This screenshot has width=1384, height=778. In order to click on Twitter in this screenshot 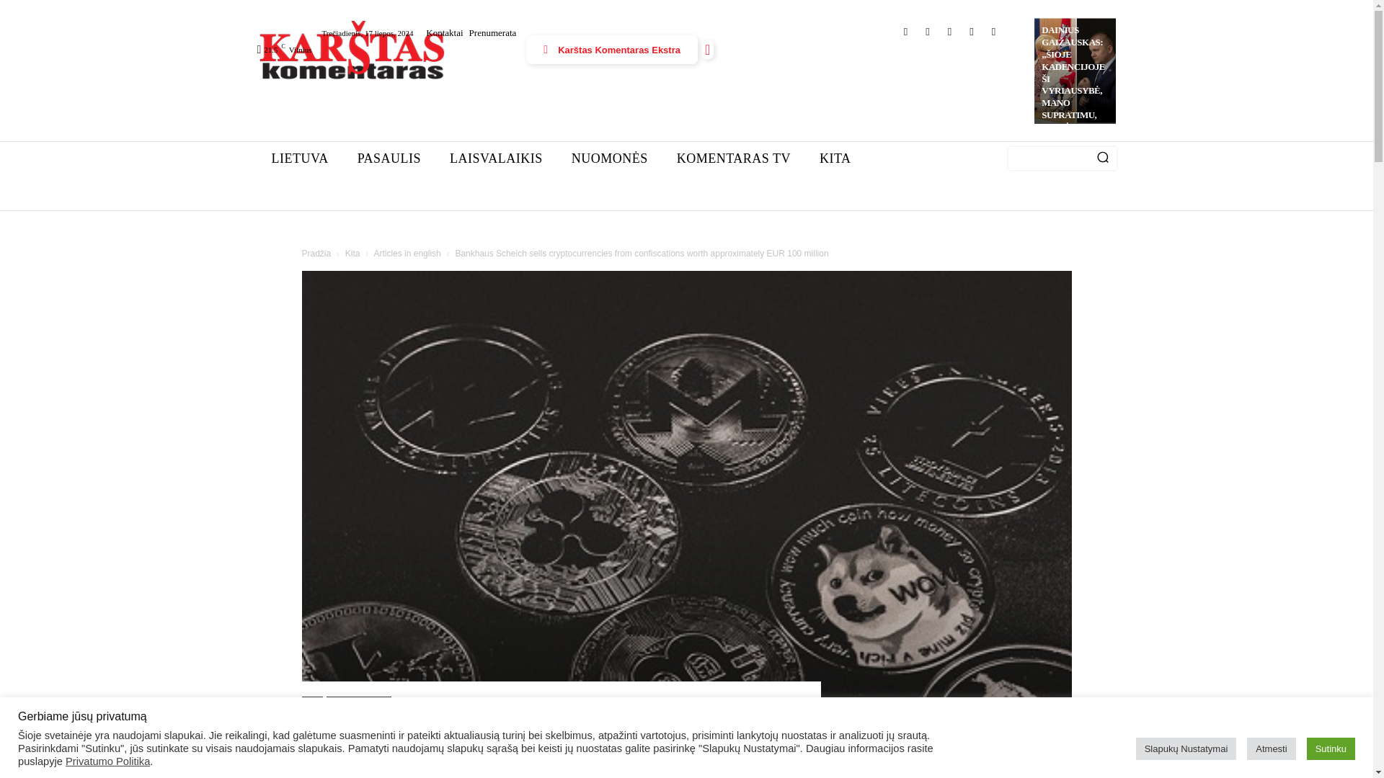, I will do `click(949, 32)`.